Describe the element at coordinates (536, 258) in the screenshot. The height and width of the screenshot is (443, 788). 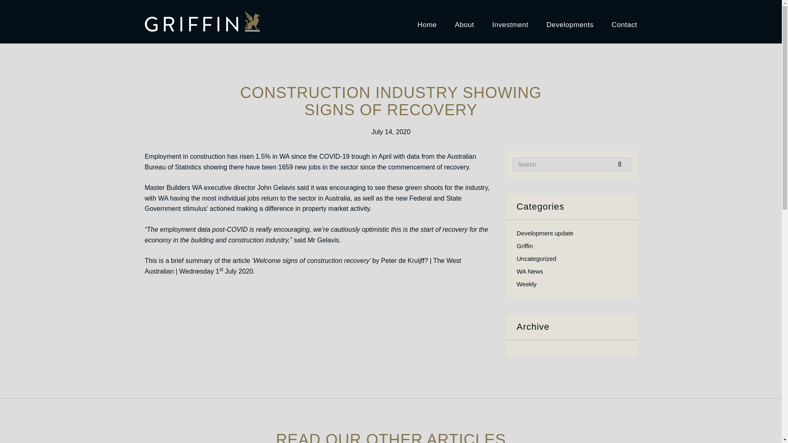
I see `Uncategorized` at that location.